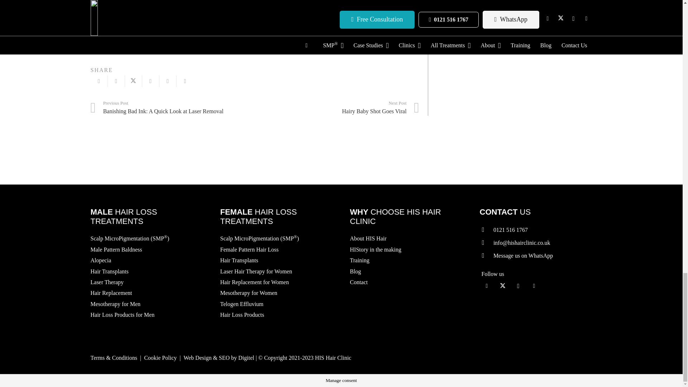 Image resolution: width=688 pixels, height=387 pixels. I want to click on Tweet this, so click(133, 81).